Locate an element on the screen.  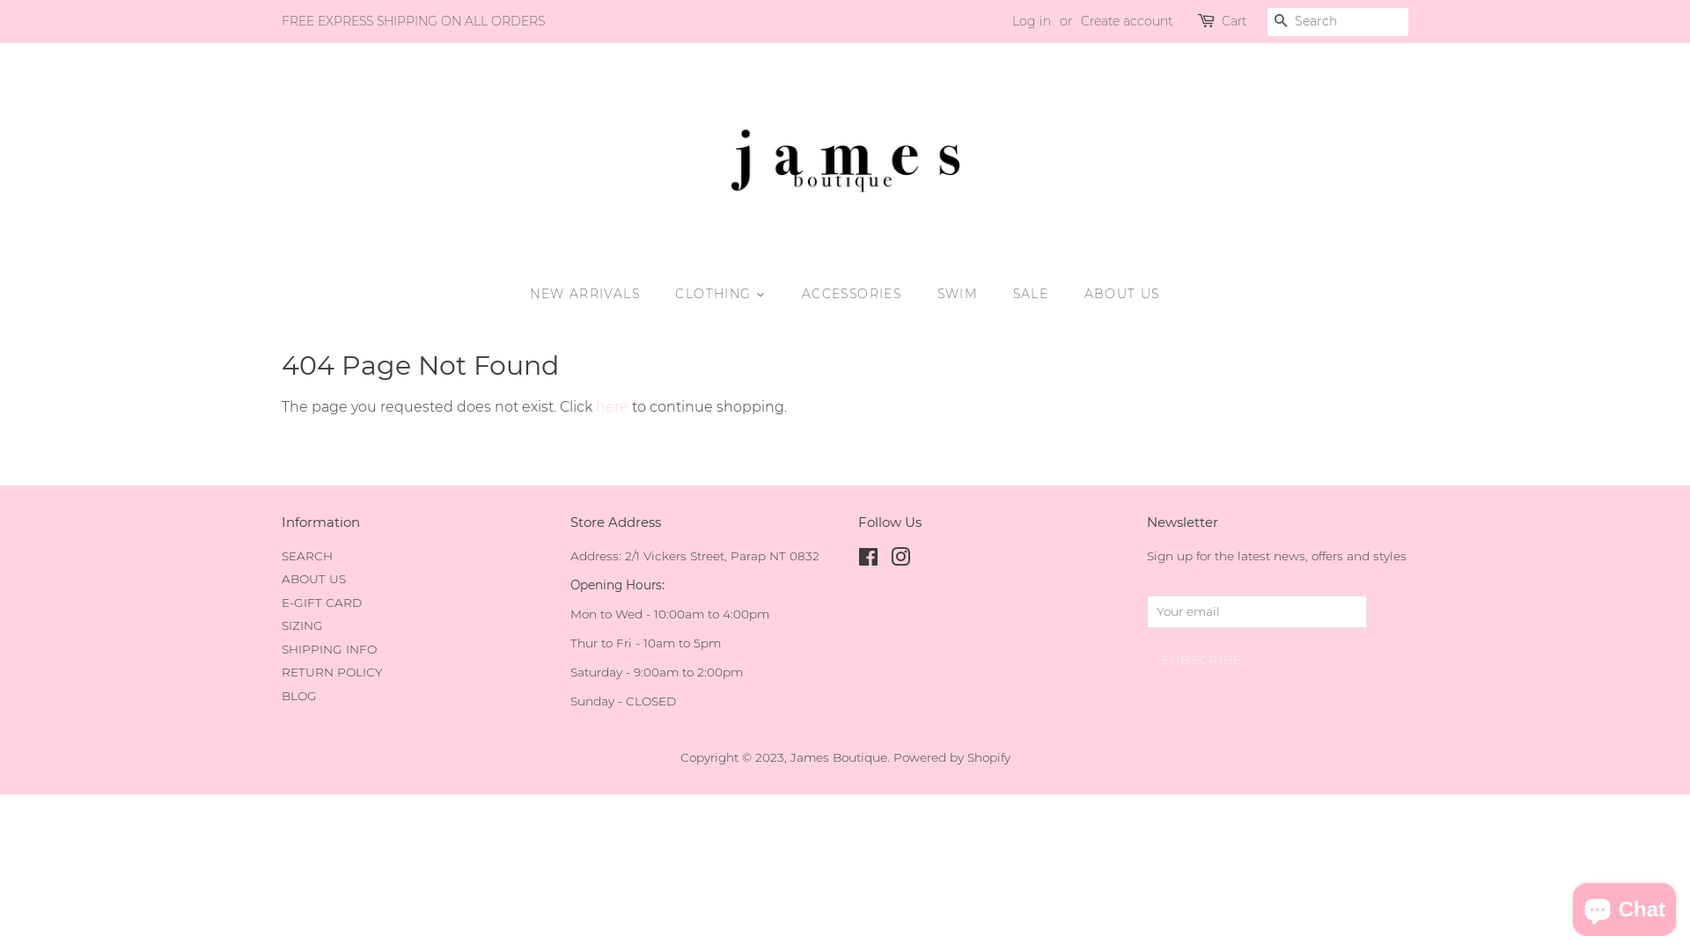
SIZING is located at coordinates (303, 625).